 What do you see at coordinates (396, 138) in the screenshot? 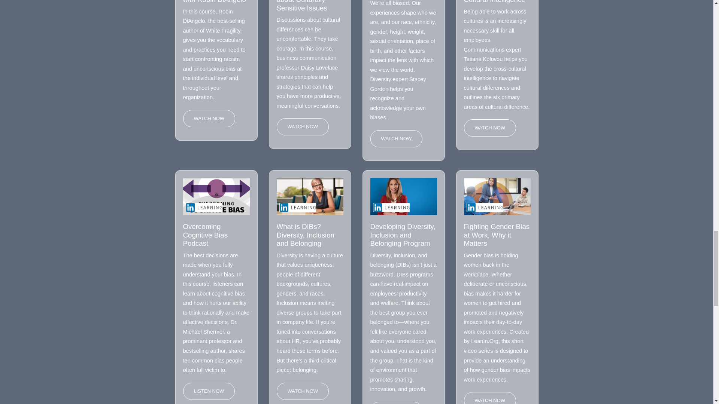
I see `Watch Unconscious Bias` at bounding box center [396, 138].